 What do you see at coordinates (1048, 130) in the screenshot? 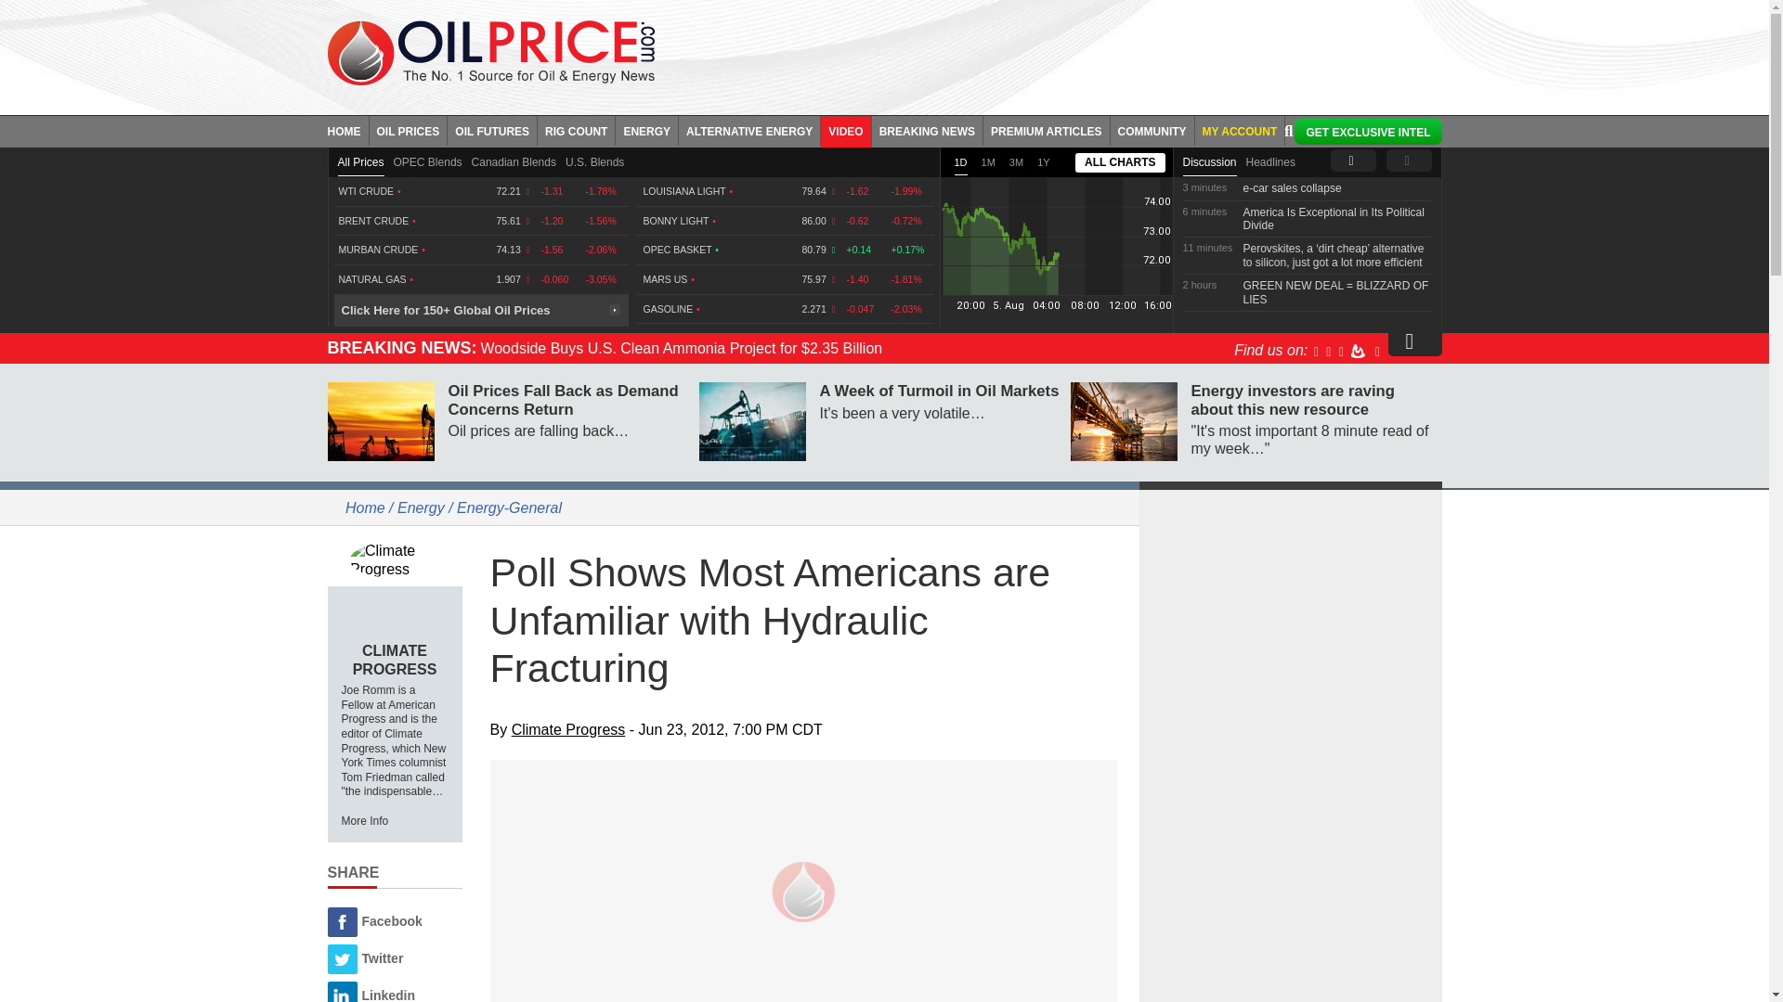
I see `PREMIUM ARTICLES` at bounding box center [1048, 130].